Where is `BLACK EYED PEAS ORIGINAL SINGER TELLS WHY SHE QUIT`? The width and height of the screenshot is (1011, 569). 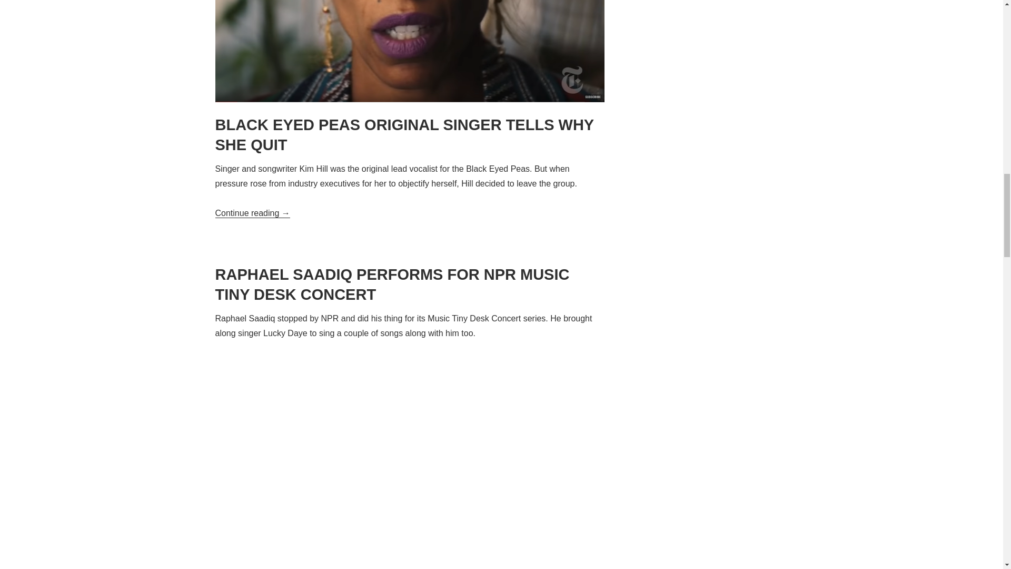
BLACK EYED PEAS ORIGINAL SINGER TELLS WHY SHE QUIT is located at coordinates (410, 135).